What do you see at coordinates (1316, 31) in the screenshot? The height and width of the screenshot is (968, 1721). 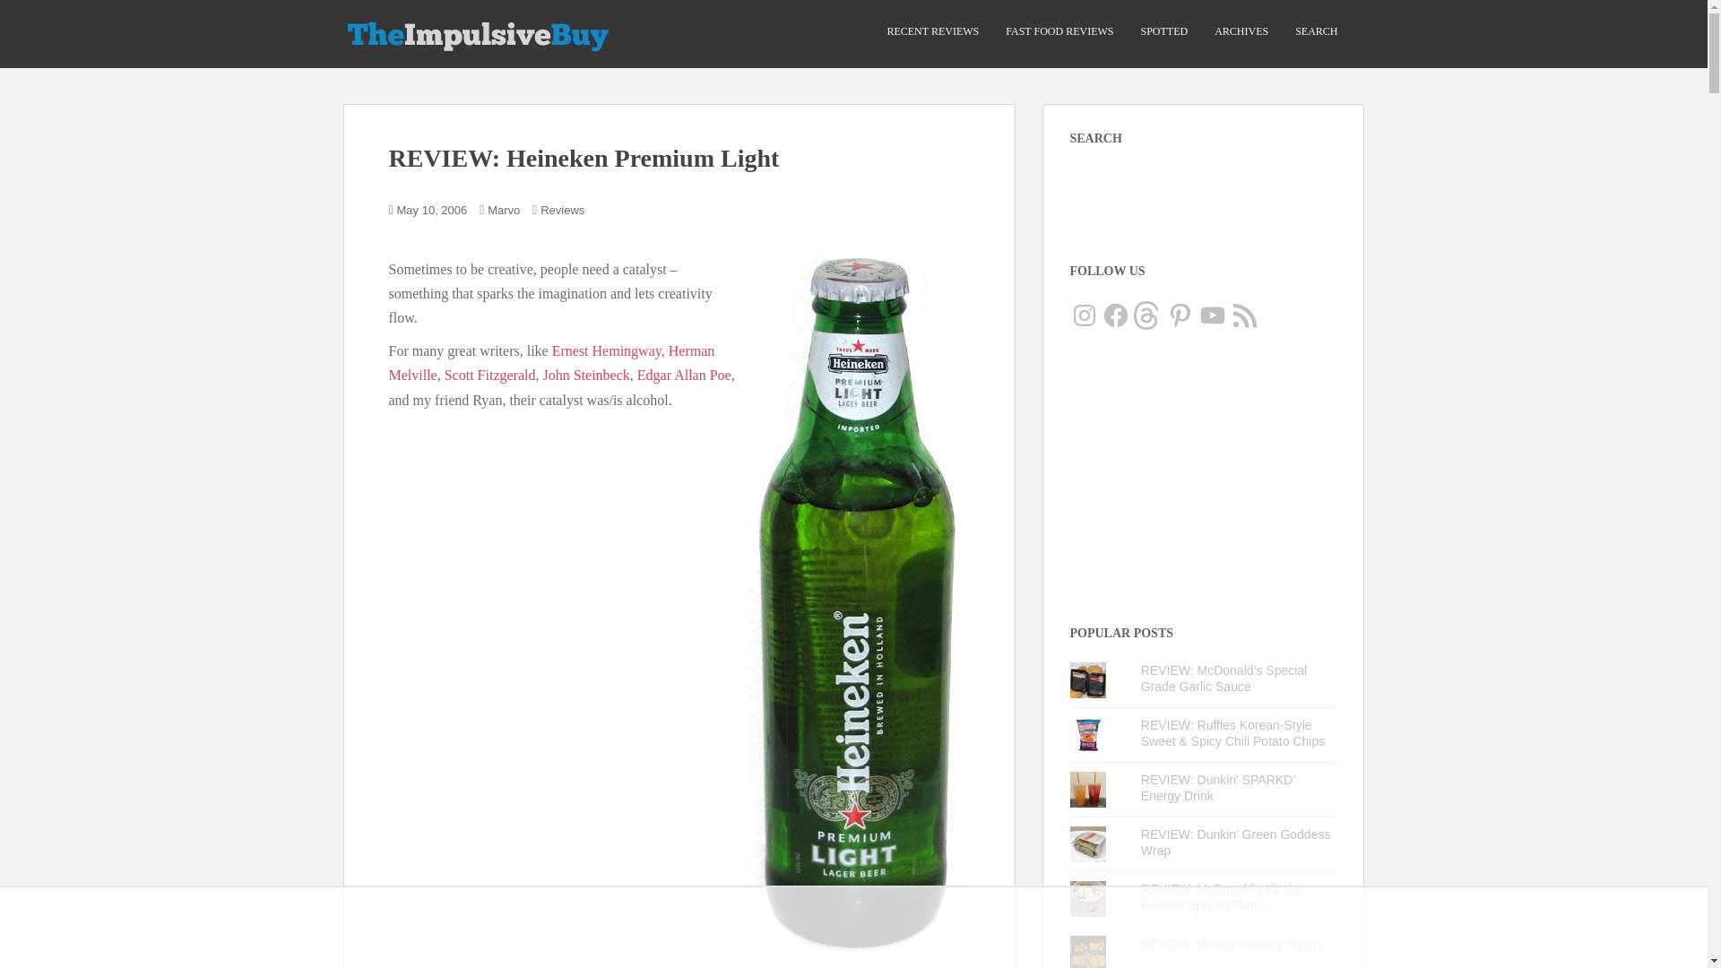 I see `SEARCH` at bounding box center [1316, 31].